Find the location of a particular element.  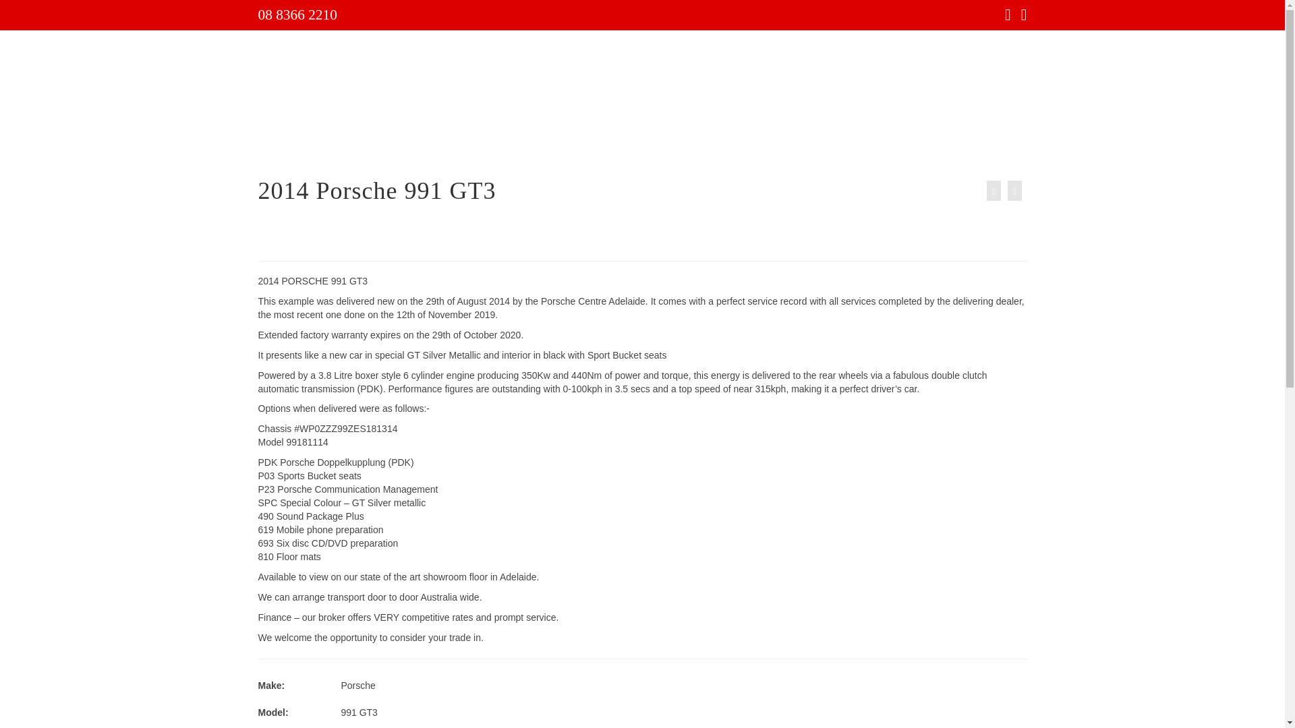

HOME is located at coordinates (318, 140).